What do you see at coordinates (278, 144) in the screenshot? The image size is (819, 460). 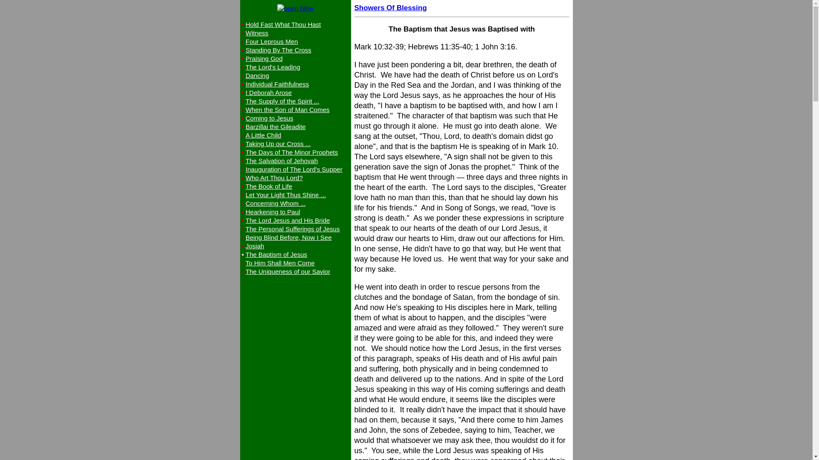 I see `Taking Up Our Cross And Following Jesus` at bounding box center [278, 144].